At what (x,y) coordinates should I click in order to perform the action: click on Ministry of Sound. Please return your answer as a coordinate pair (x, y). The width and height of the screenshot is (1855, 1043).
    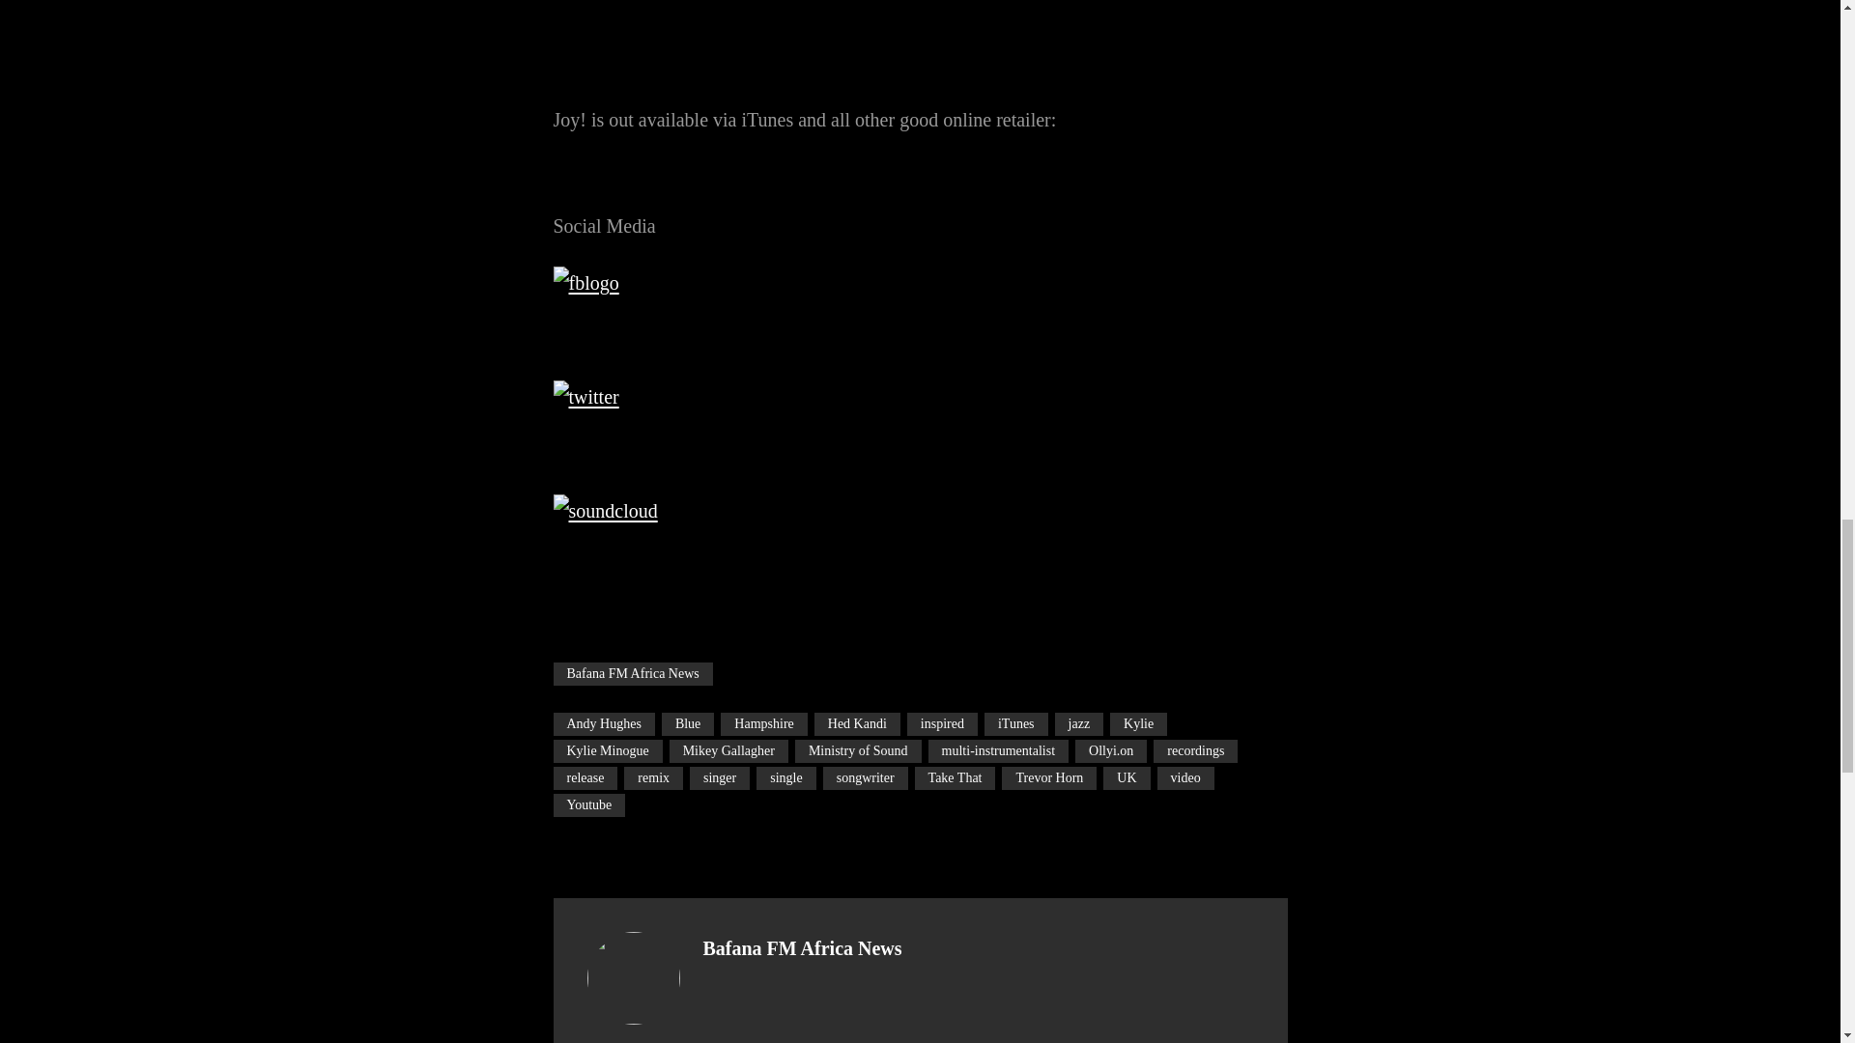
    Looking at the image, I should click on (858, 750).